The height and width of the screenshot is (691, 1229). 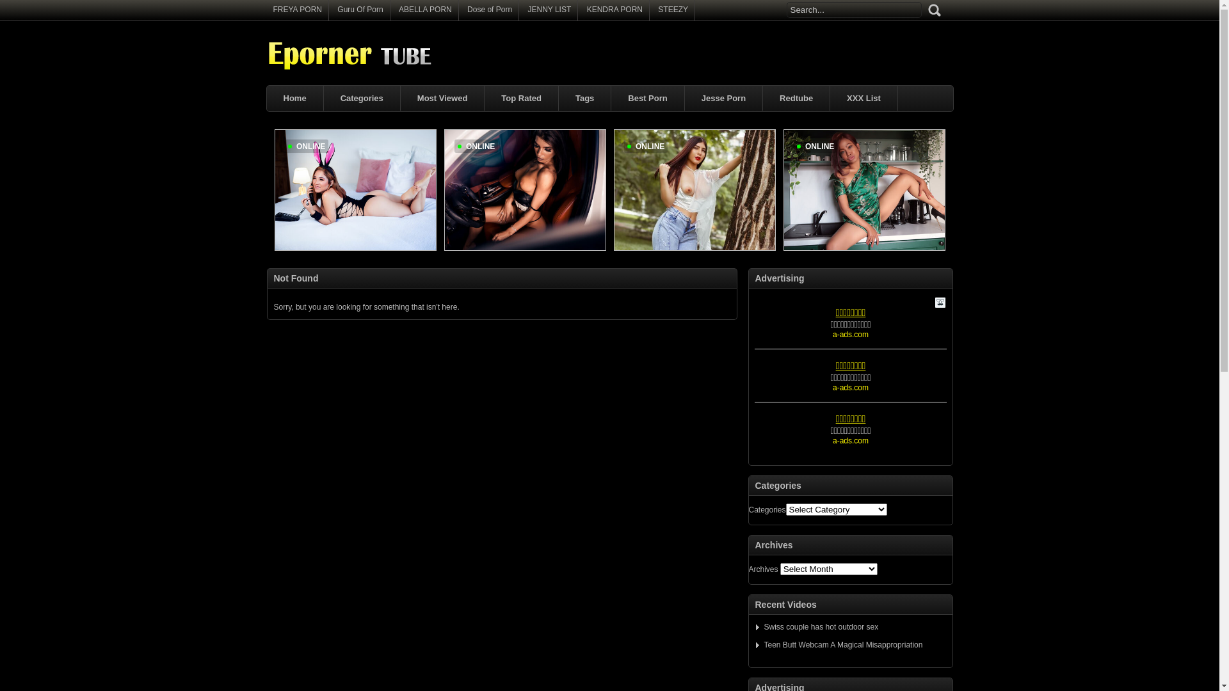 What do you see at coordinates (648, 99) in the screenshot?
I see `Best Porn` at bounding box center [648, 99].